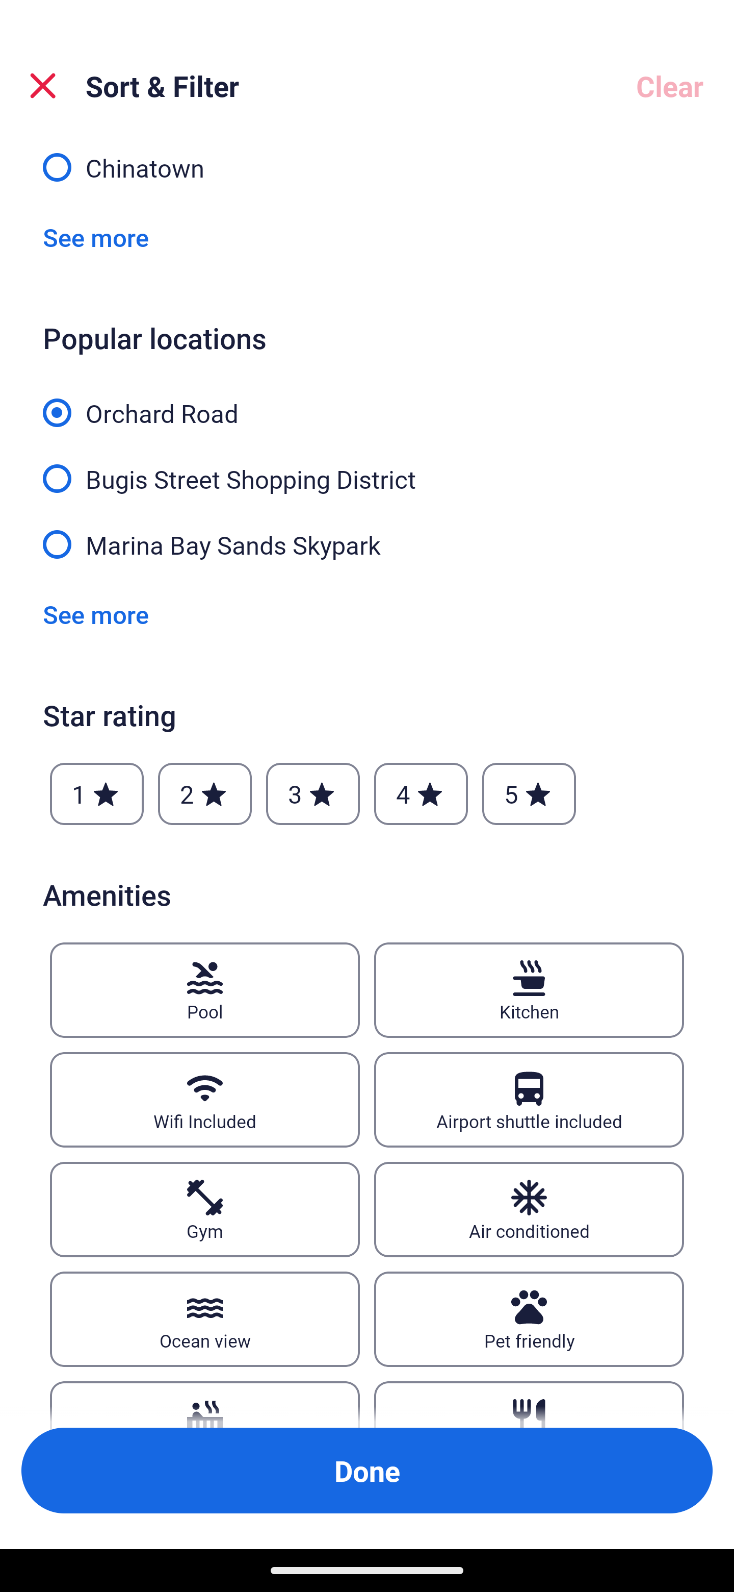 The height and width of the screenshot is (1592, 734). Describe the element at coordinates (204, 794) in the screenshot. I see `2` at that location.